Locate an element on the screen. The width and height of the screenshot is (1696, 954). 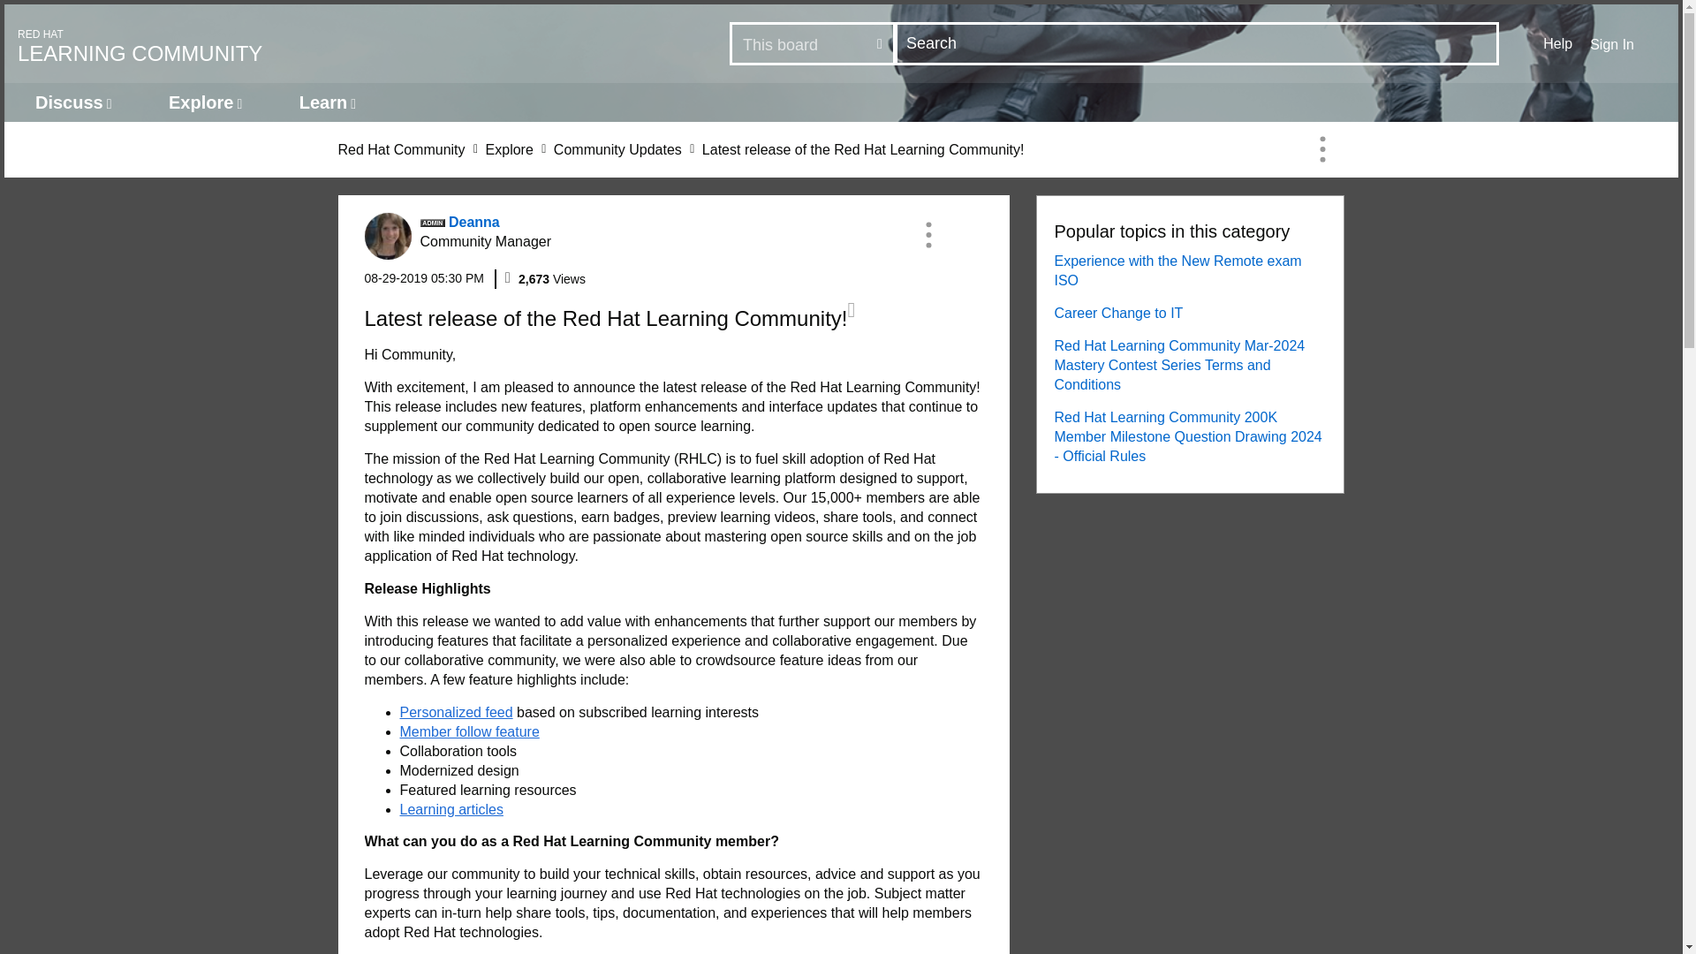
Explore is located at coordinates (314, 44).